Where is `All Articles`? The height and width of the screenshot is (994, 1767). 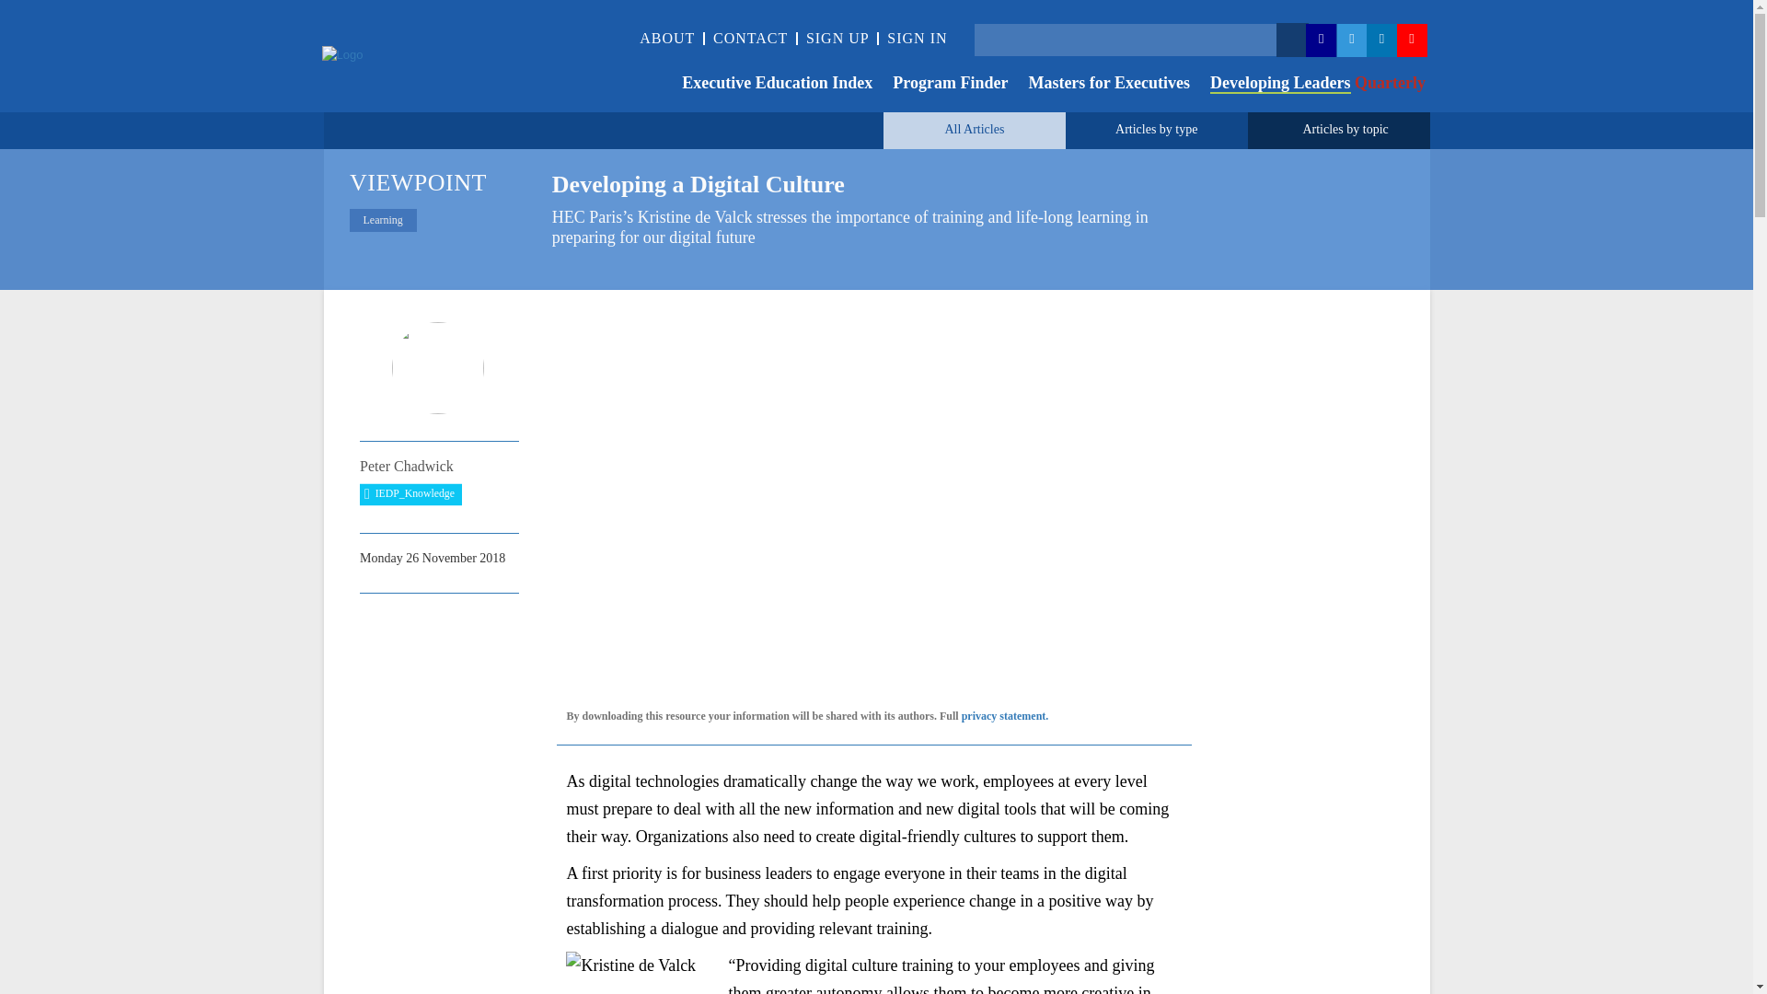
All Articles is located at coordinates (974, 129).